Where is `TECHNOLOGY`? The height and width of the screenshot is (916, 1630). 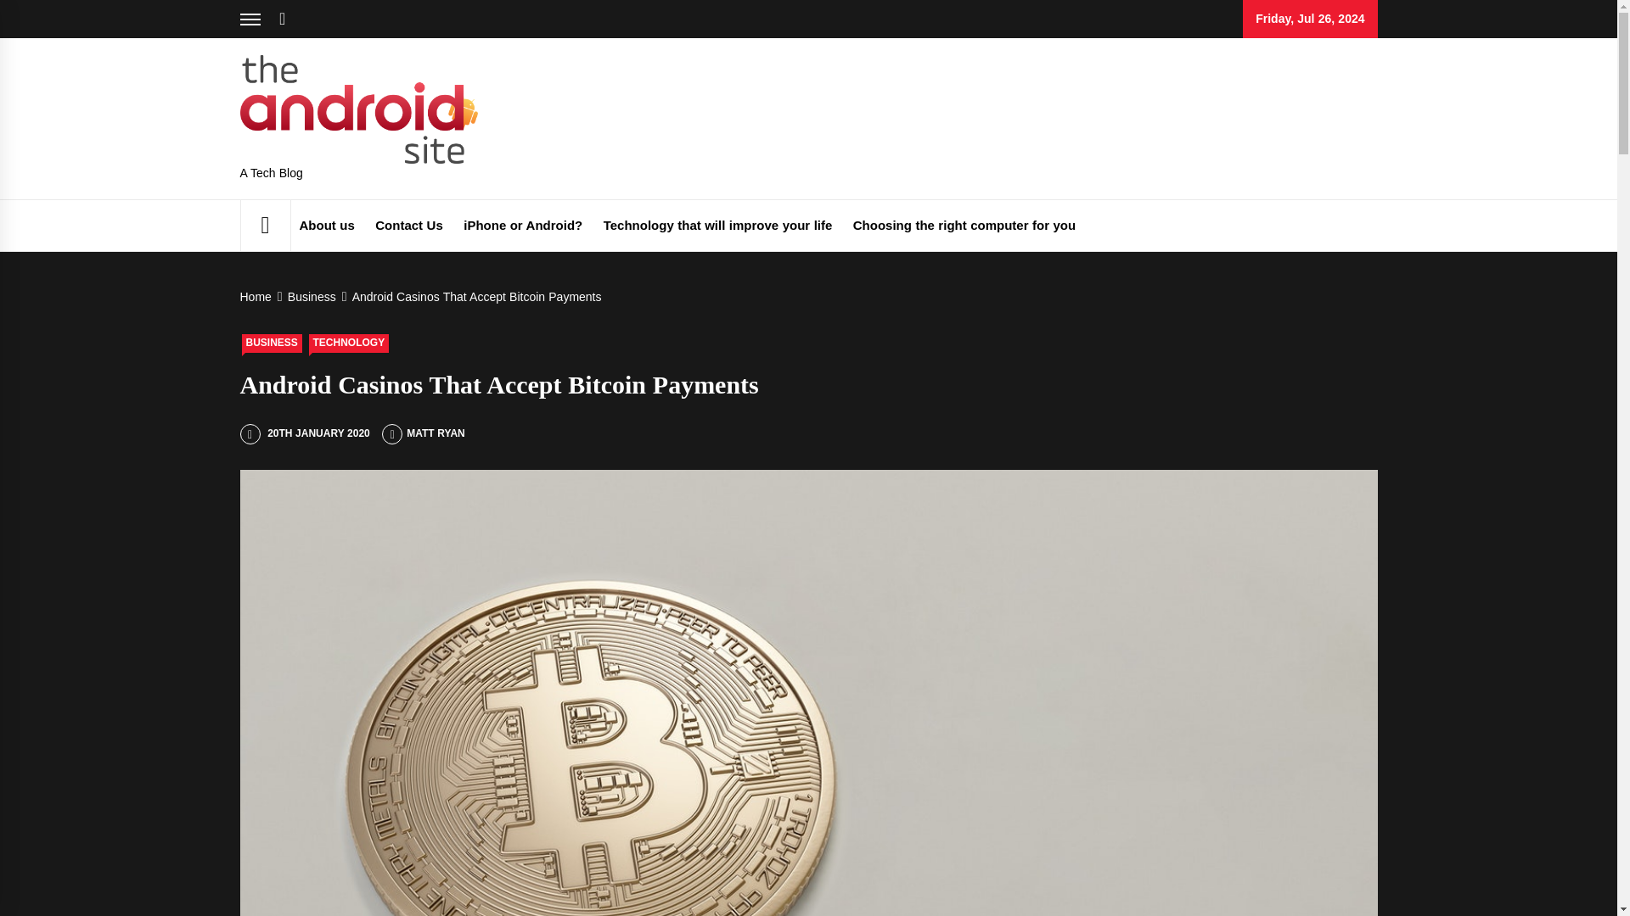
TECHNOLOGY is located at coordinates (349, 343).